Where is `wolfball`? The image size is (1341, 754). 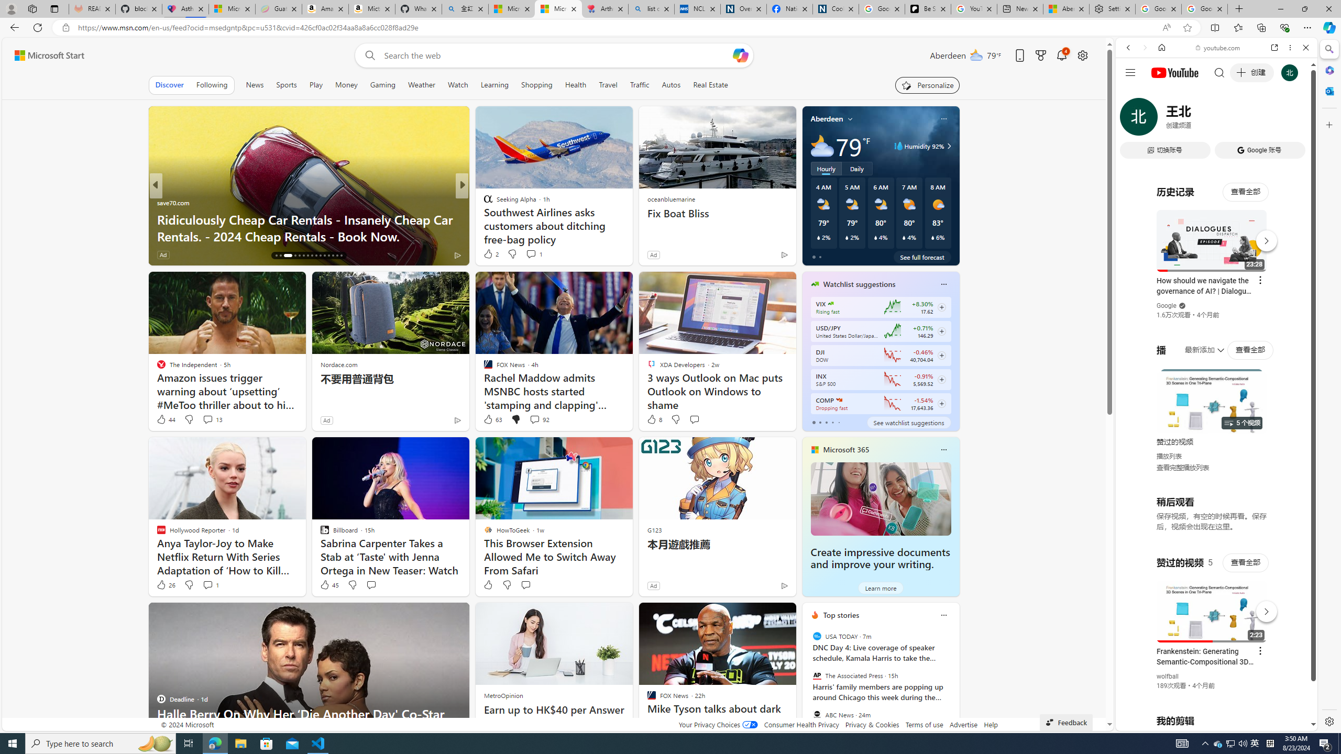 wolfball is located at coordinates (1168, 677).